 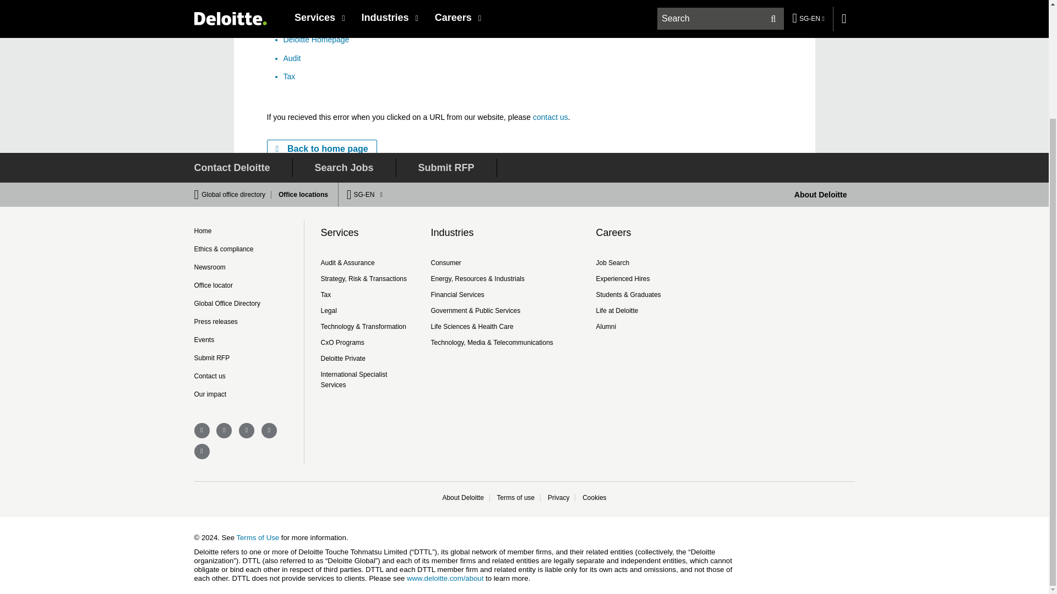 I want to click on instagram, so click(x=269, y=430).